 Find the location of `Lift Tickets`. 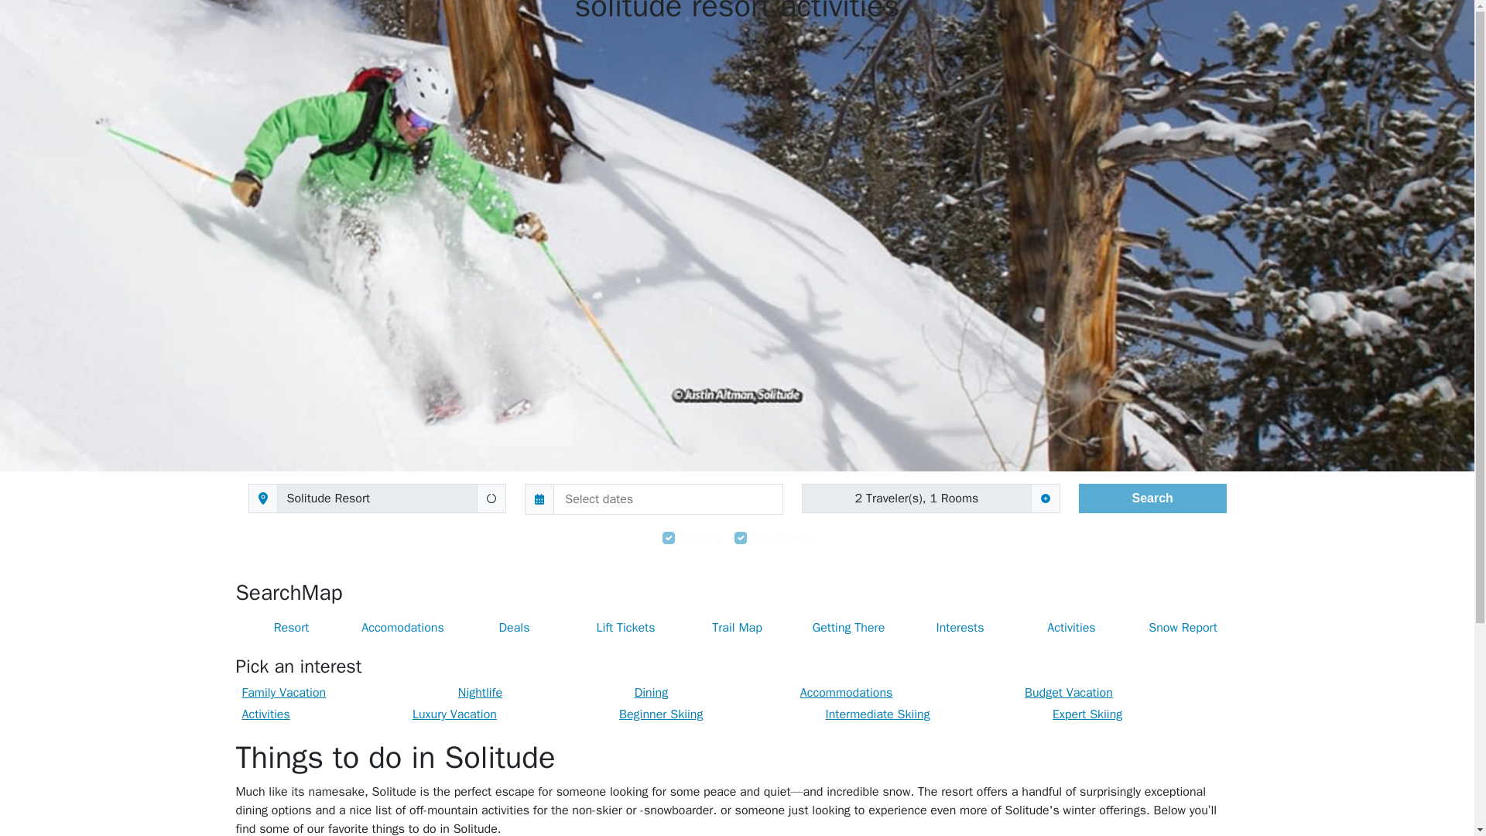

Lift Tickets is located at coordinates (625, 627).